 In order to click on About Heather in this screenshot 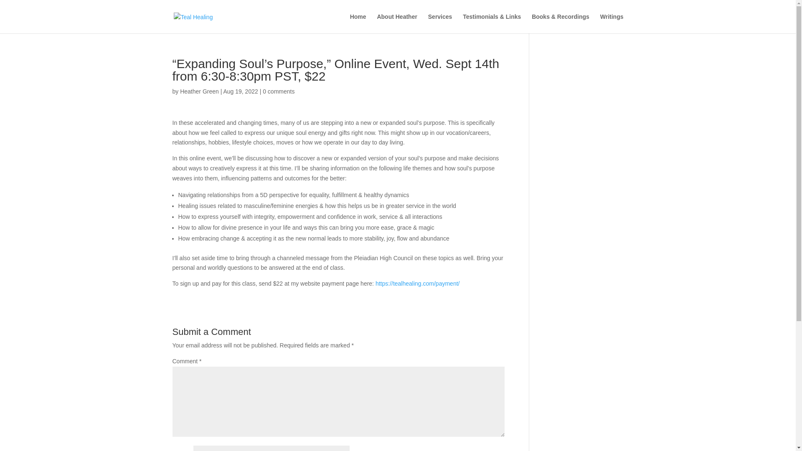, I will do `click(397, 23)`.